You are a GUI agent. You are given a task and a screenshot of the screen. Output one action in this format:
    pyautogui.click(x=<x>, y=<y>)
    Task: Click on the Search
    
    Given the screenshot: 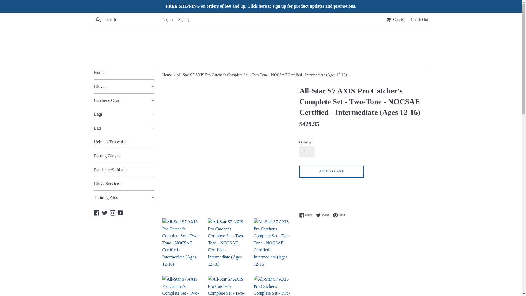 What is the action you would take?
    pyautogui.click(x=98, y=19)
    